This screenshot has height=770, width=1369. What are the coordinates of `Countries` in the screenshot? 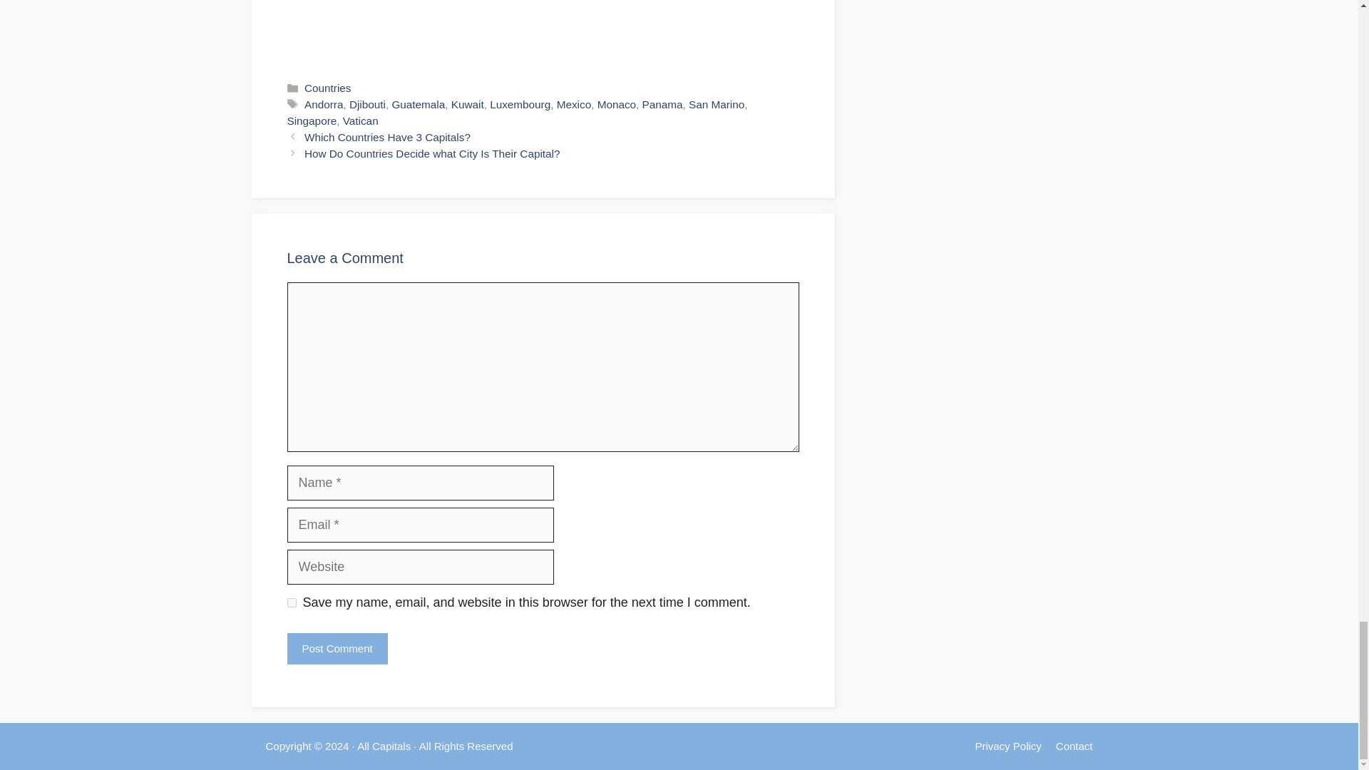 It's located at (327, 87).